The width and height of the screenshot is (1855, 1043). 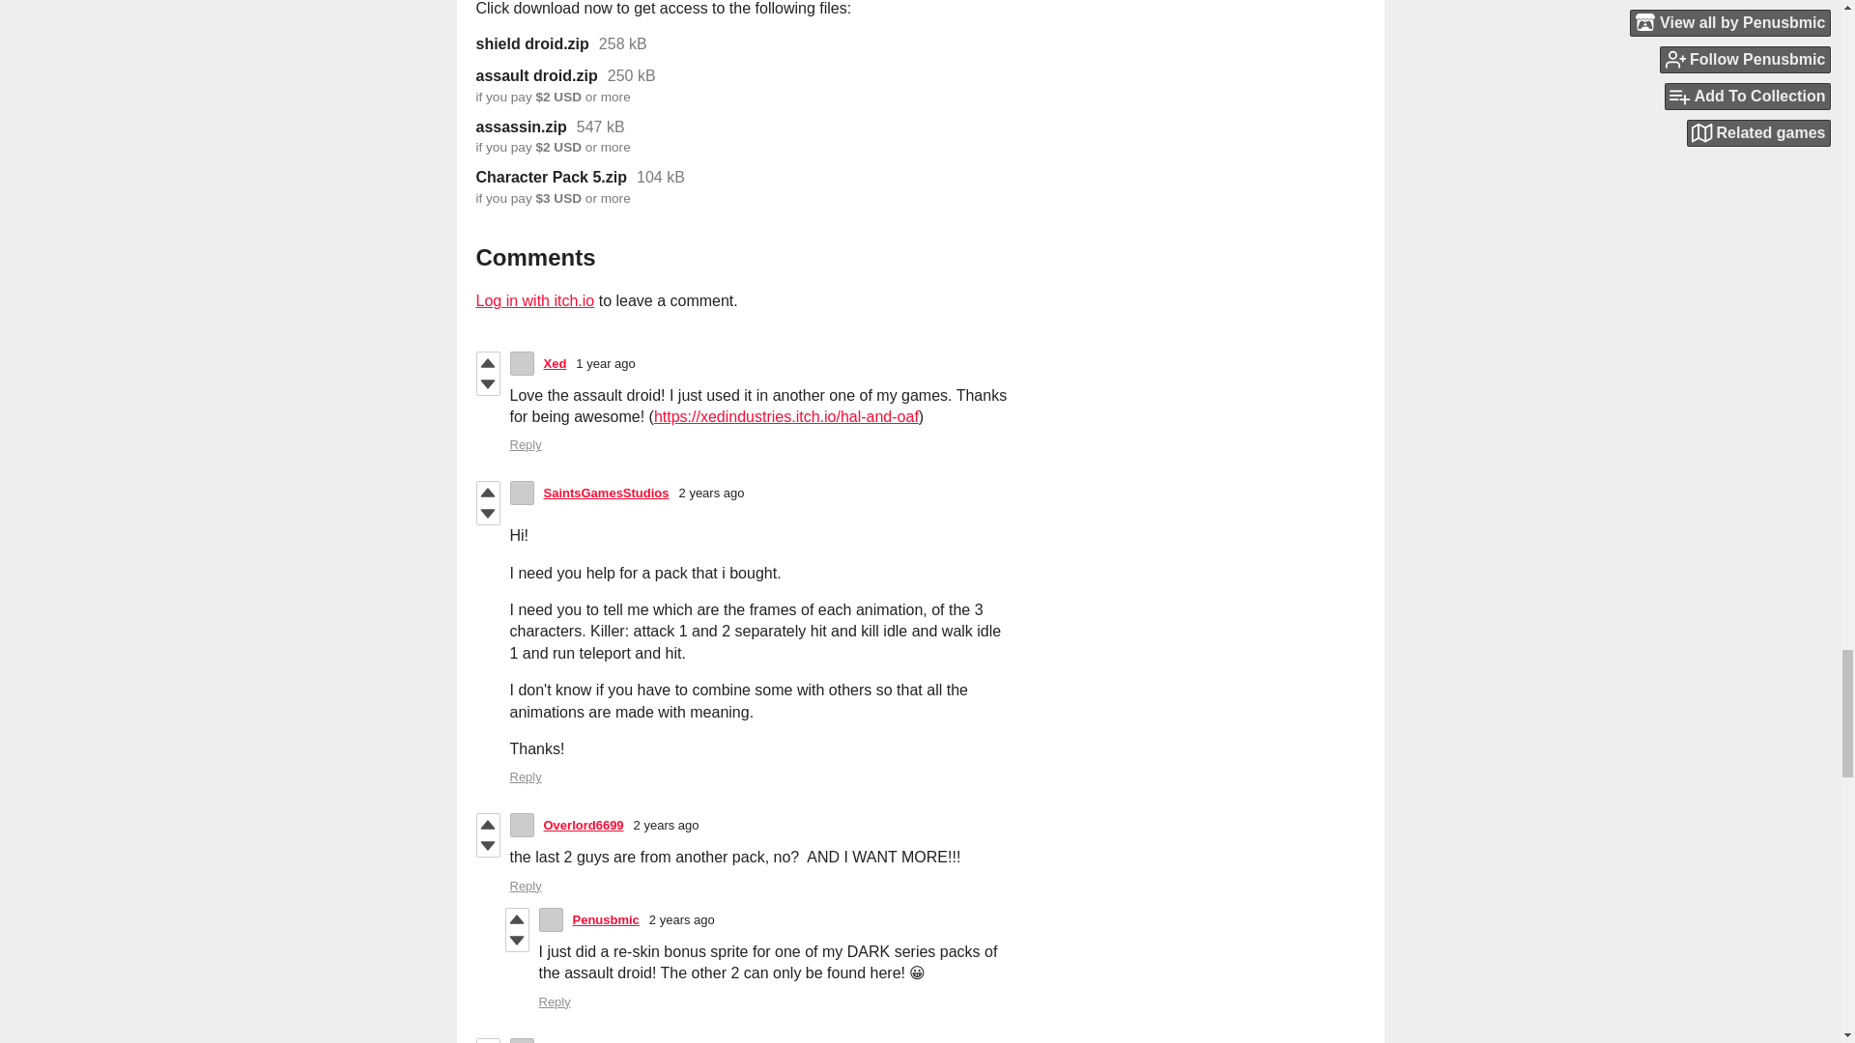 I want to click on Overlord6699, so click(x=584, y=825).